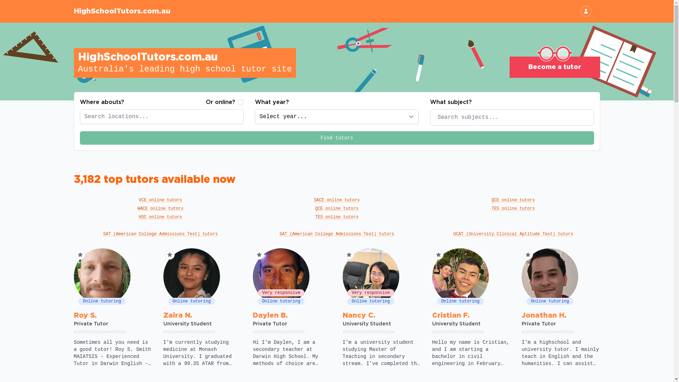 The width and height of the screenshot is (679, 382). What do you see at coordinates (513, 200) in the screenshot?
I see `QCE online tutors` at bounding box center [513, 200].